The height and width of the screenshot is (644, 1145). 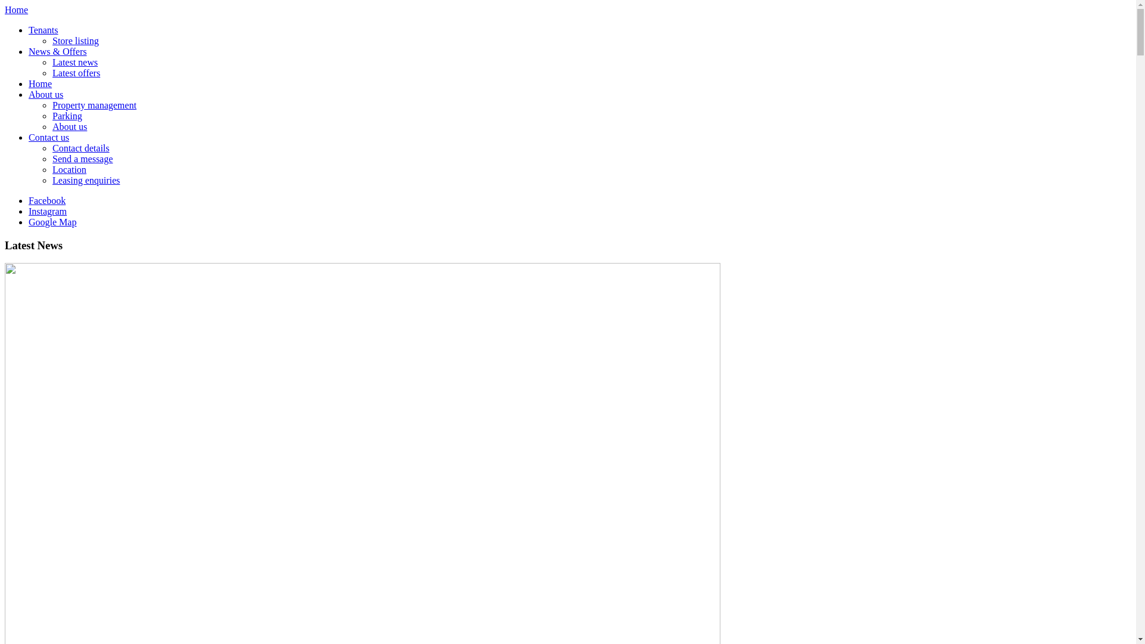 What do you see at coordinates (69, 169) in the screenshot?
I see `Location` at bounding box center [69, 169].